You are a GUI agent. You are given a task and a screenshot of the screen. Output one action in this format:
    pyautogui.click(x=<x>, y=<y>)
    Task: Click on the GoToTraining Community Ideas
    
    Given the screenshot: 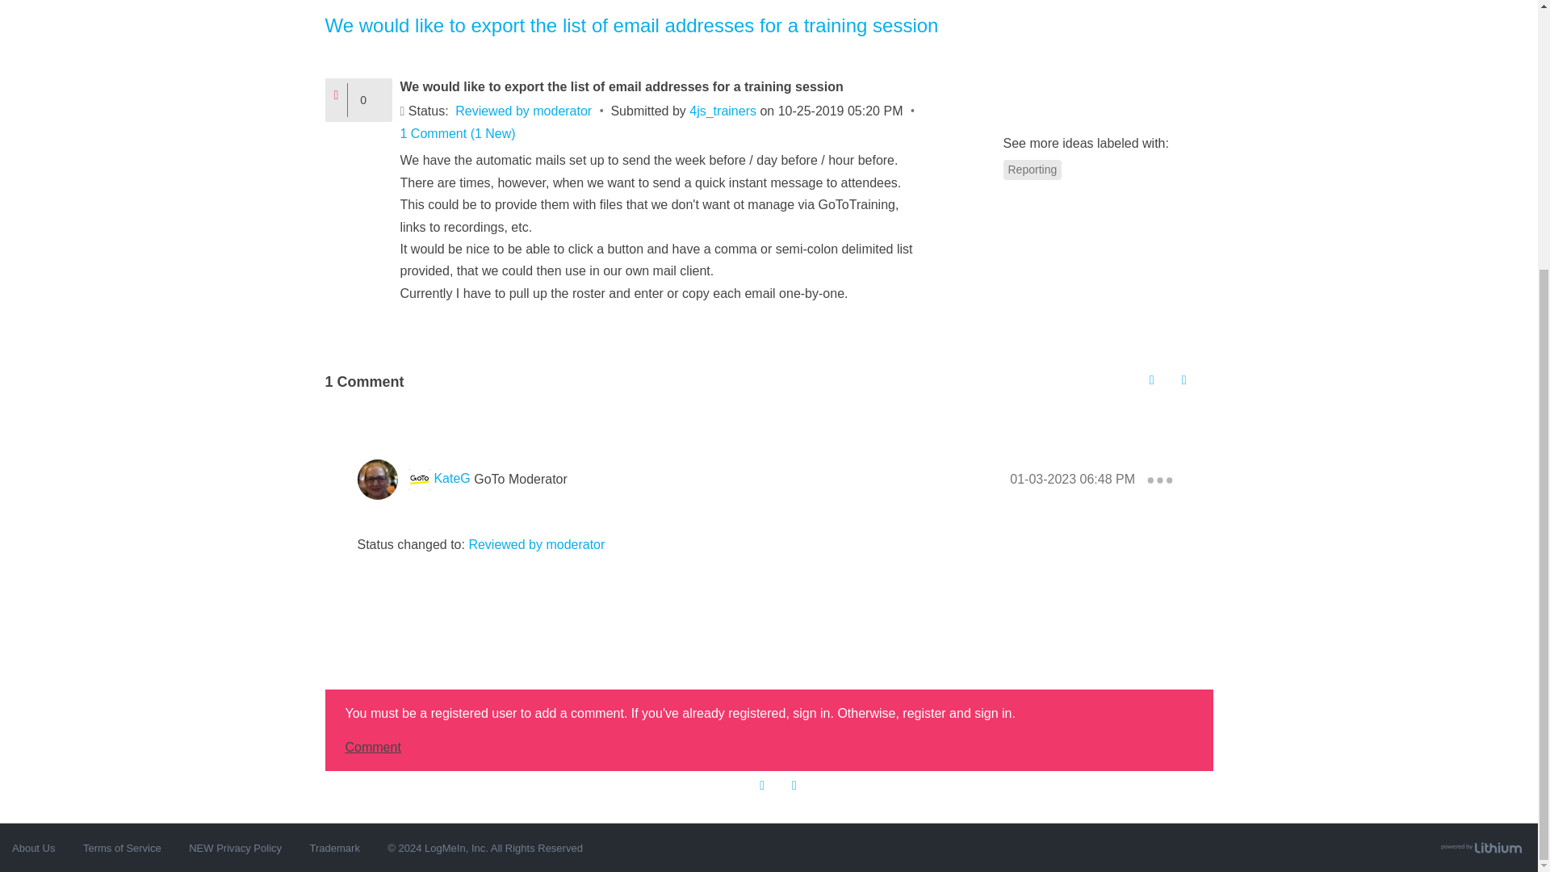 What is the action you would take?
    pyautogui.click(x=1129, y=368)
    